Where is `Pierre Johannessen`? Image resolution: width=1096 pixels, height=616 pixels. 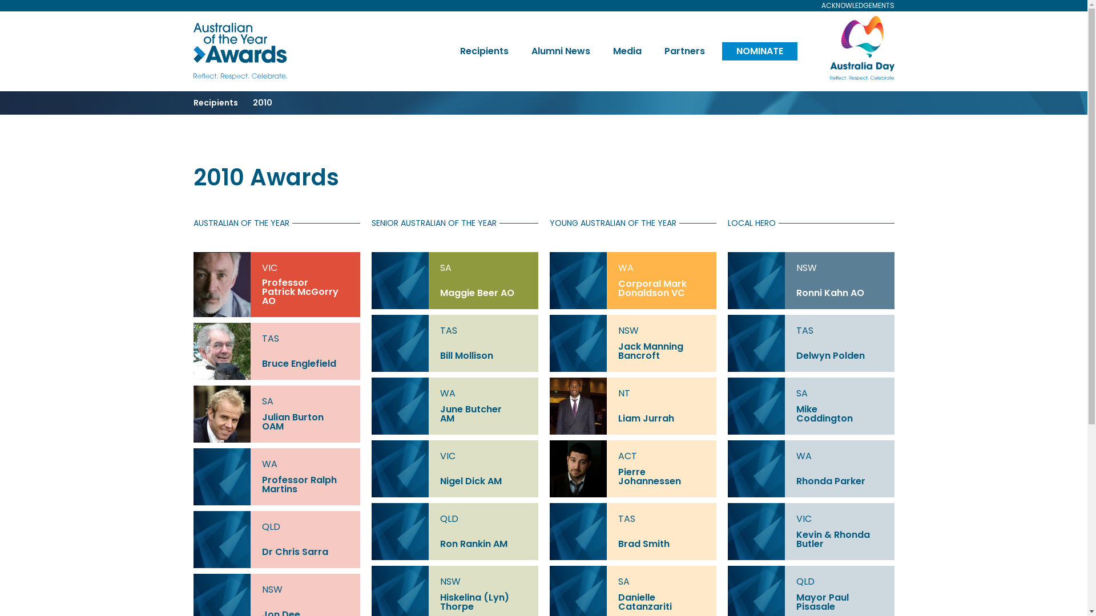 Pierre Johannessen is located at coordinates (661, 477).